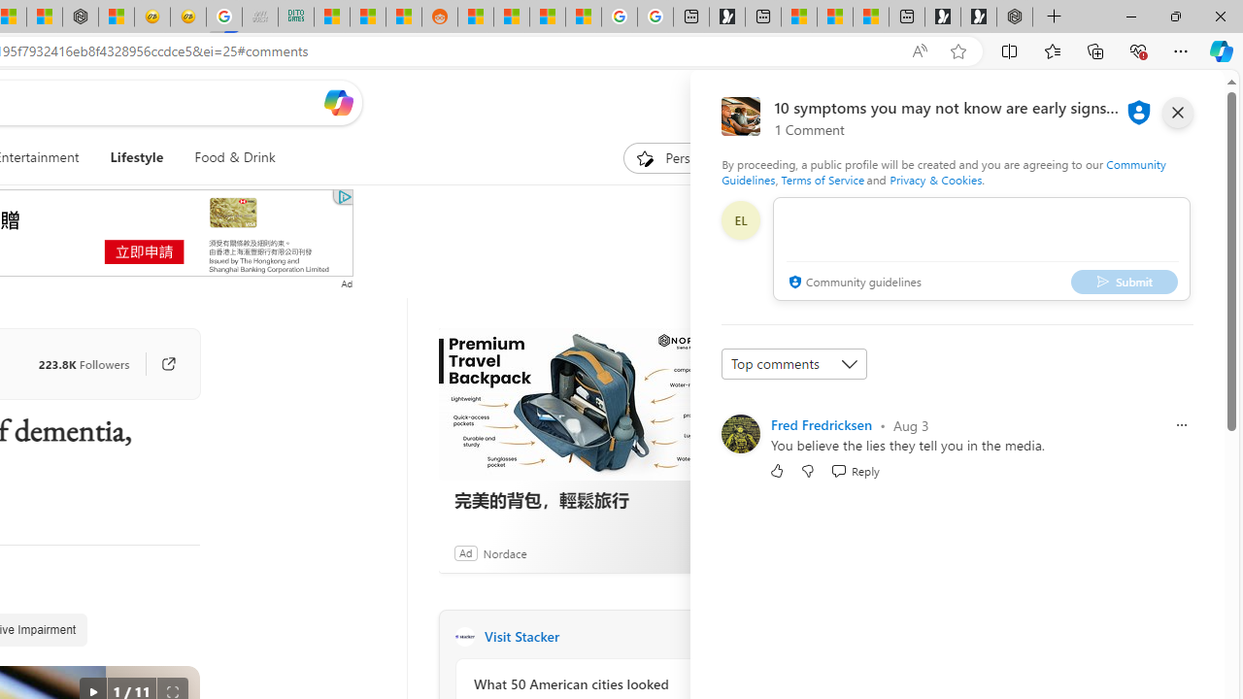  What do you see at coordinates (259, 17) in the screenshot?
I see `Navy Quest` at bounding box center [259, 17].